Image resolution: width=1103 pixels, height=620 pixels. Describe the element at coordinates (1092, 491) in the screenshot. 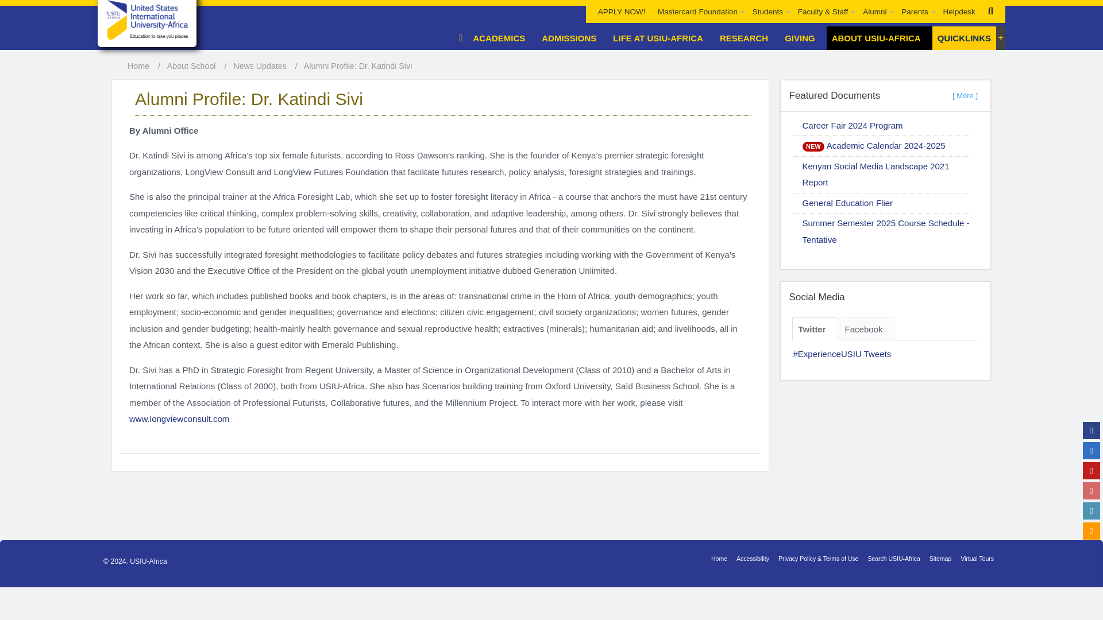

I see `Instagram` at that location.